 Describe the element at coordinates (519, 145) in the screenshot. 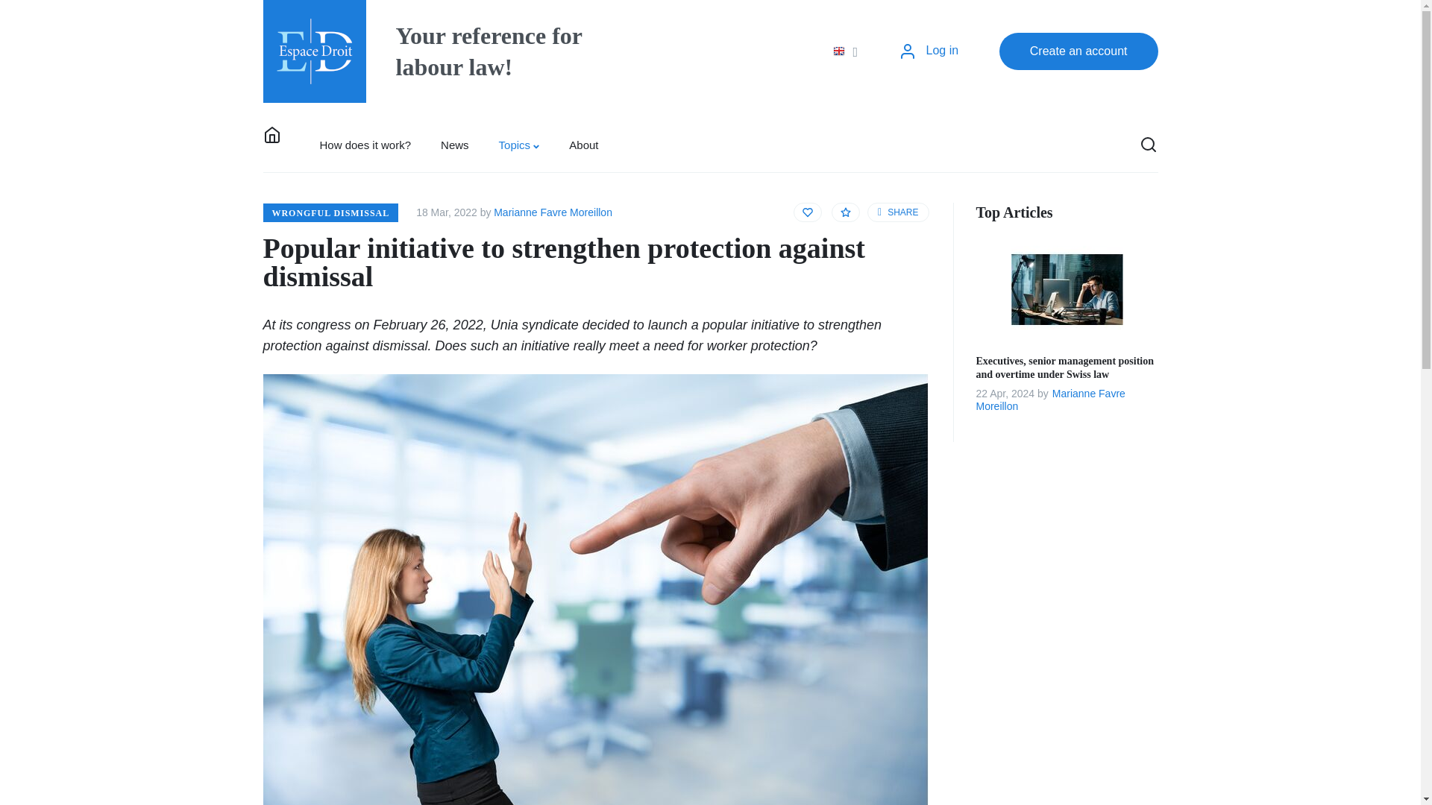

I see `Topics` at that location.